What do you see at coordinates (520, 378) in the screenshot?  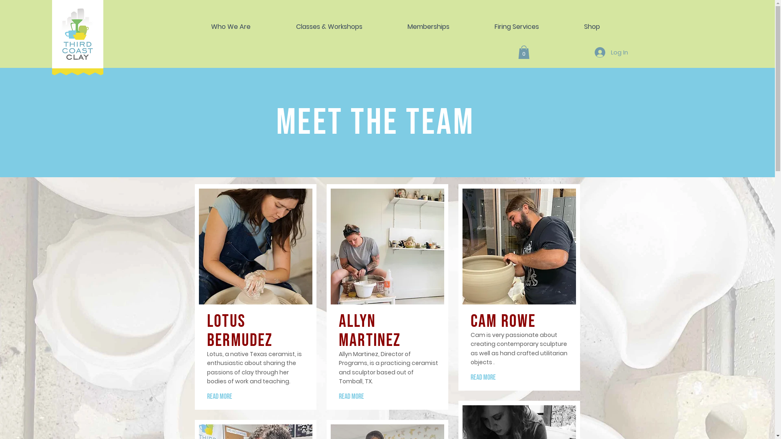 I see `Read More` at bounding box center [520, 378].